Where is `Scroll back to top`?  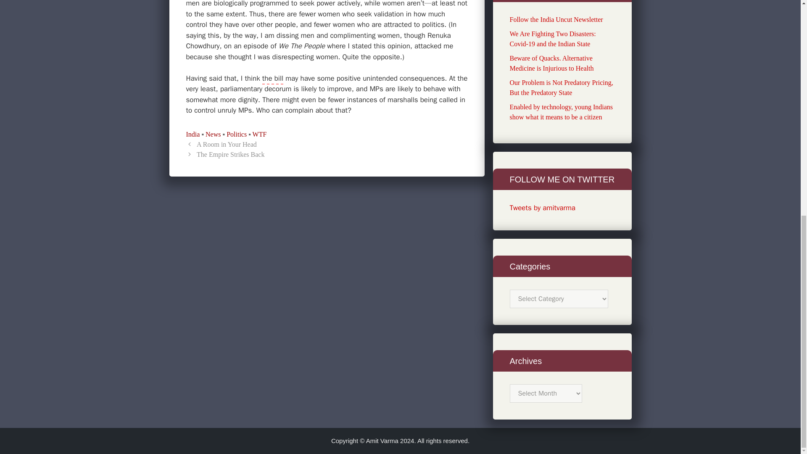 Scroll back to top is located at coordinates (780, 443).